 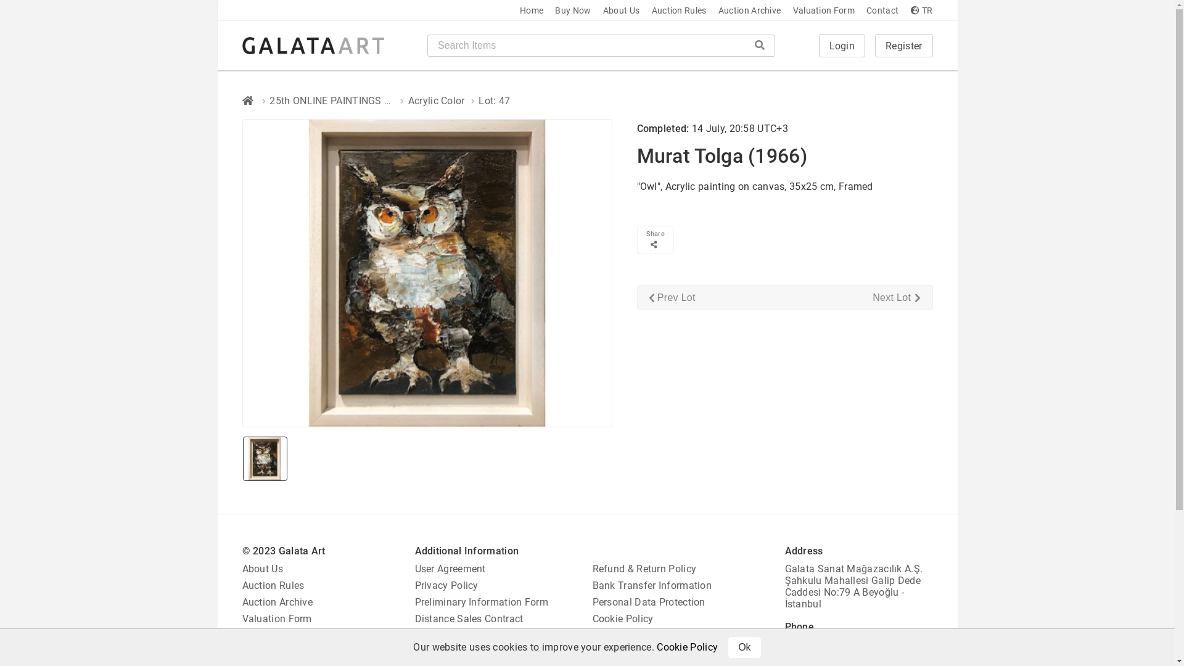 I want to click on +90 (212) 244 00 27, so click(x=831, y=645).